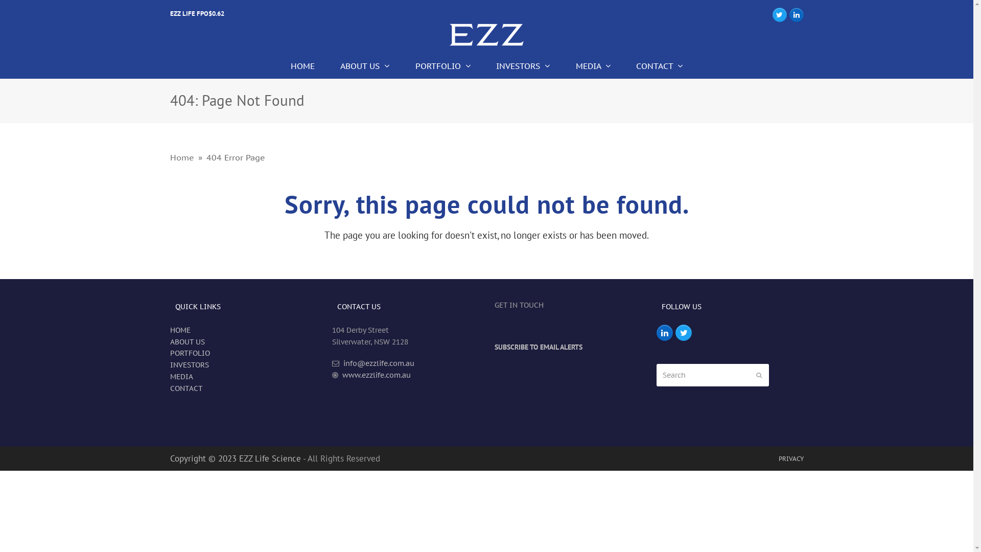 The height and width of the screenshot is (552, 981). What do you see at coordinates (443, 66) in the screenshot?
I see `PORTFOLIO` at bounding box center [443, 66].